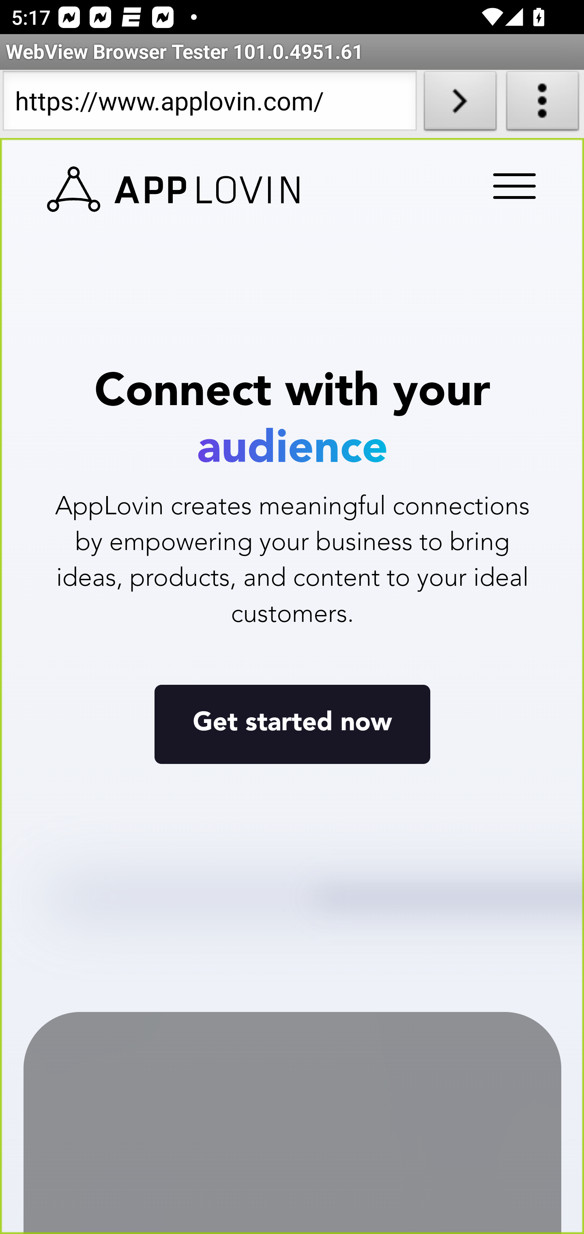 This screenshot has width=584, height=1234. What do you see at coordinates (174, 190) in the screenshot?
I see `www.applovin` at bounding box center [174, 190].